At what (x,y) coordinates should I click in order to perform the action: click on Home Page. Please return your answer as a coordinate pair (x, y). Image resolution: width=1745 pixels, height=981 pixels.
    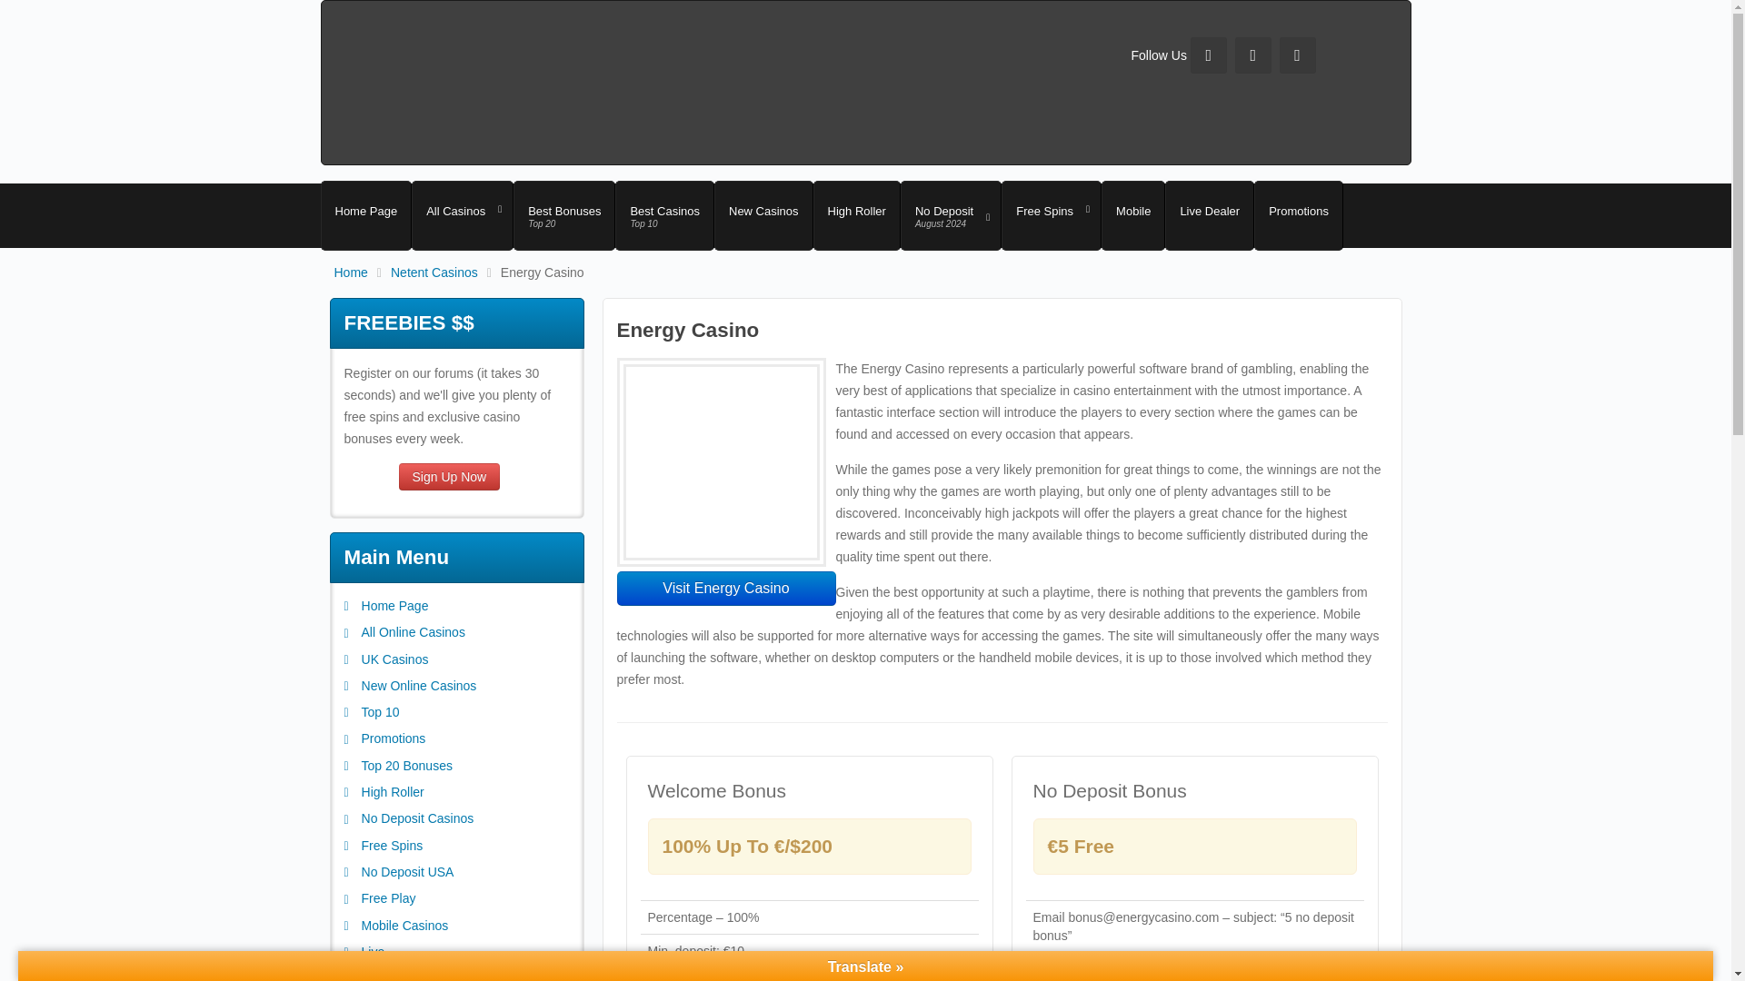
    Looking at the image, I should click on (856, 215).